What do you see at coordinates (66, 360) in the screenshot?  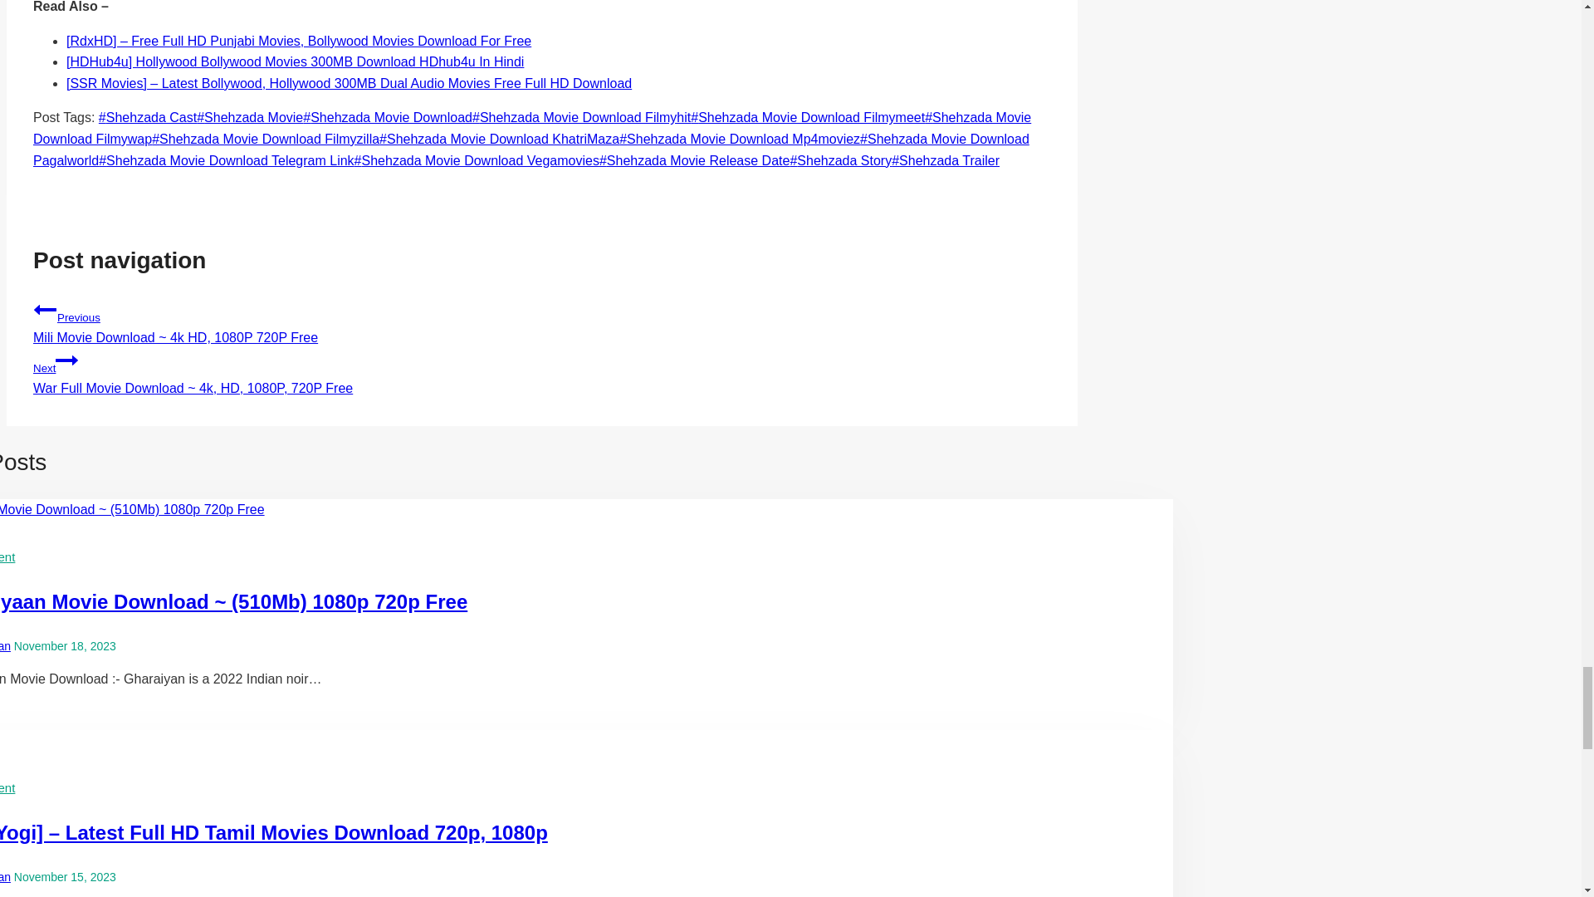 I see `Continue` at bounding box center [66, 360].